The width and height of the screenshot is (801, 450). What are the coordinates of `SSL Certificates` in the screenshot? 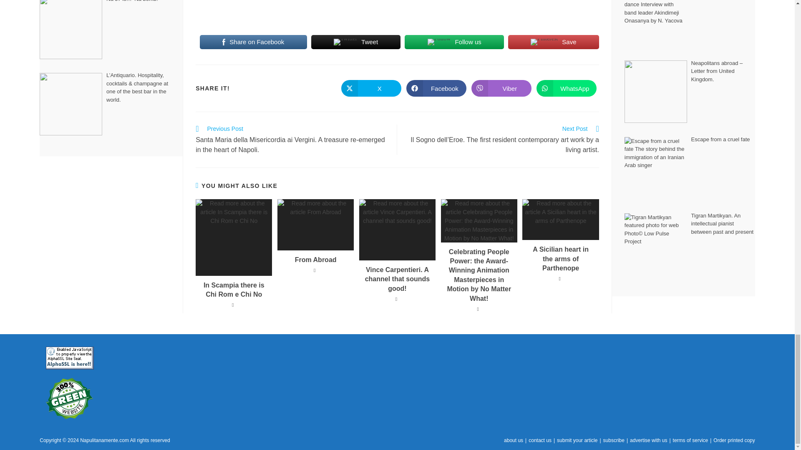 It's located at (69, 357).